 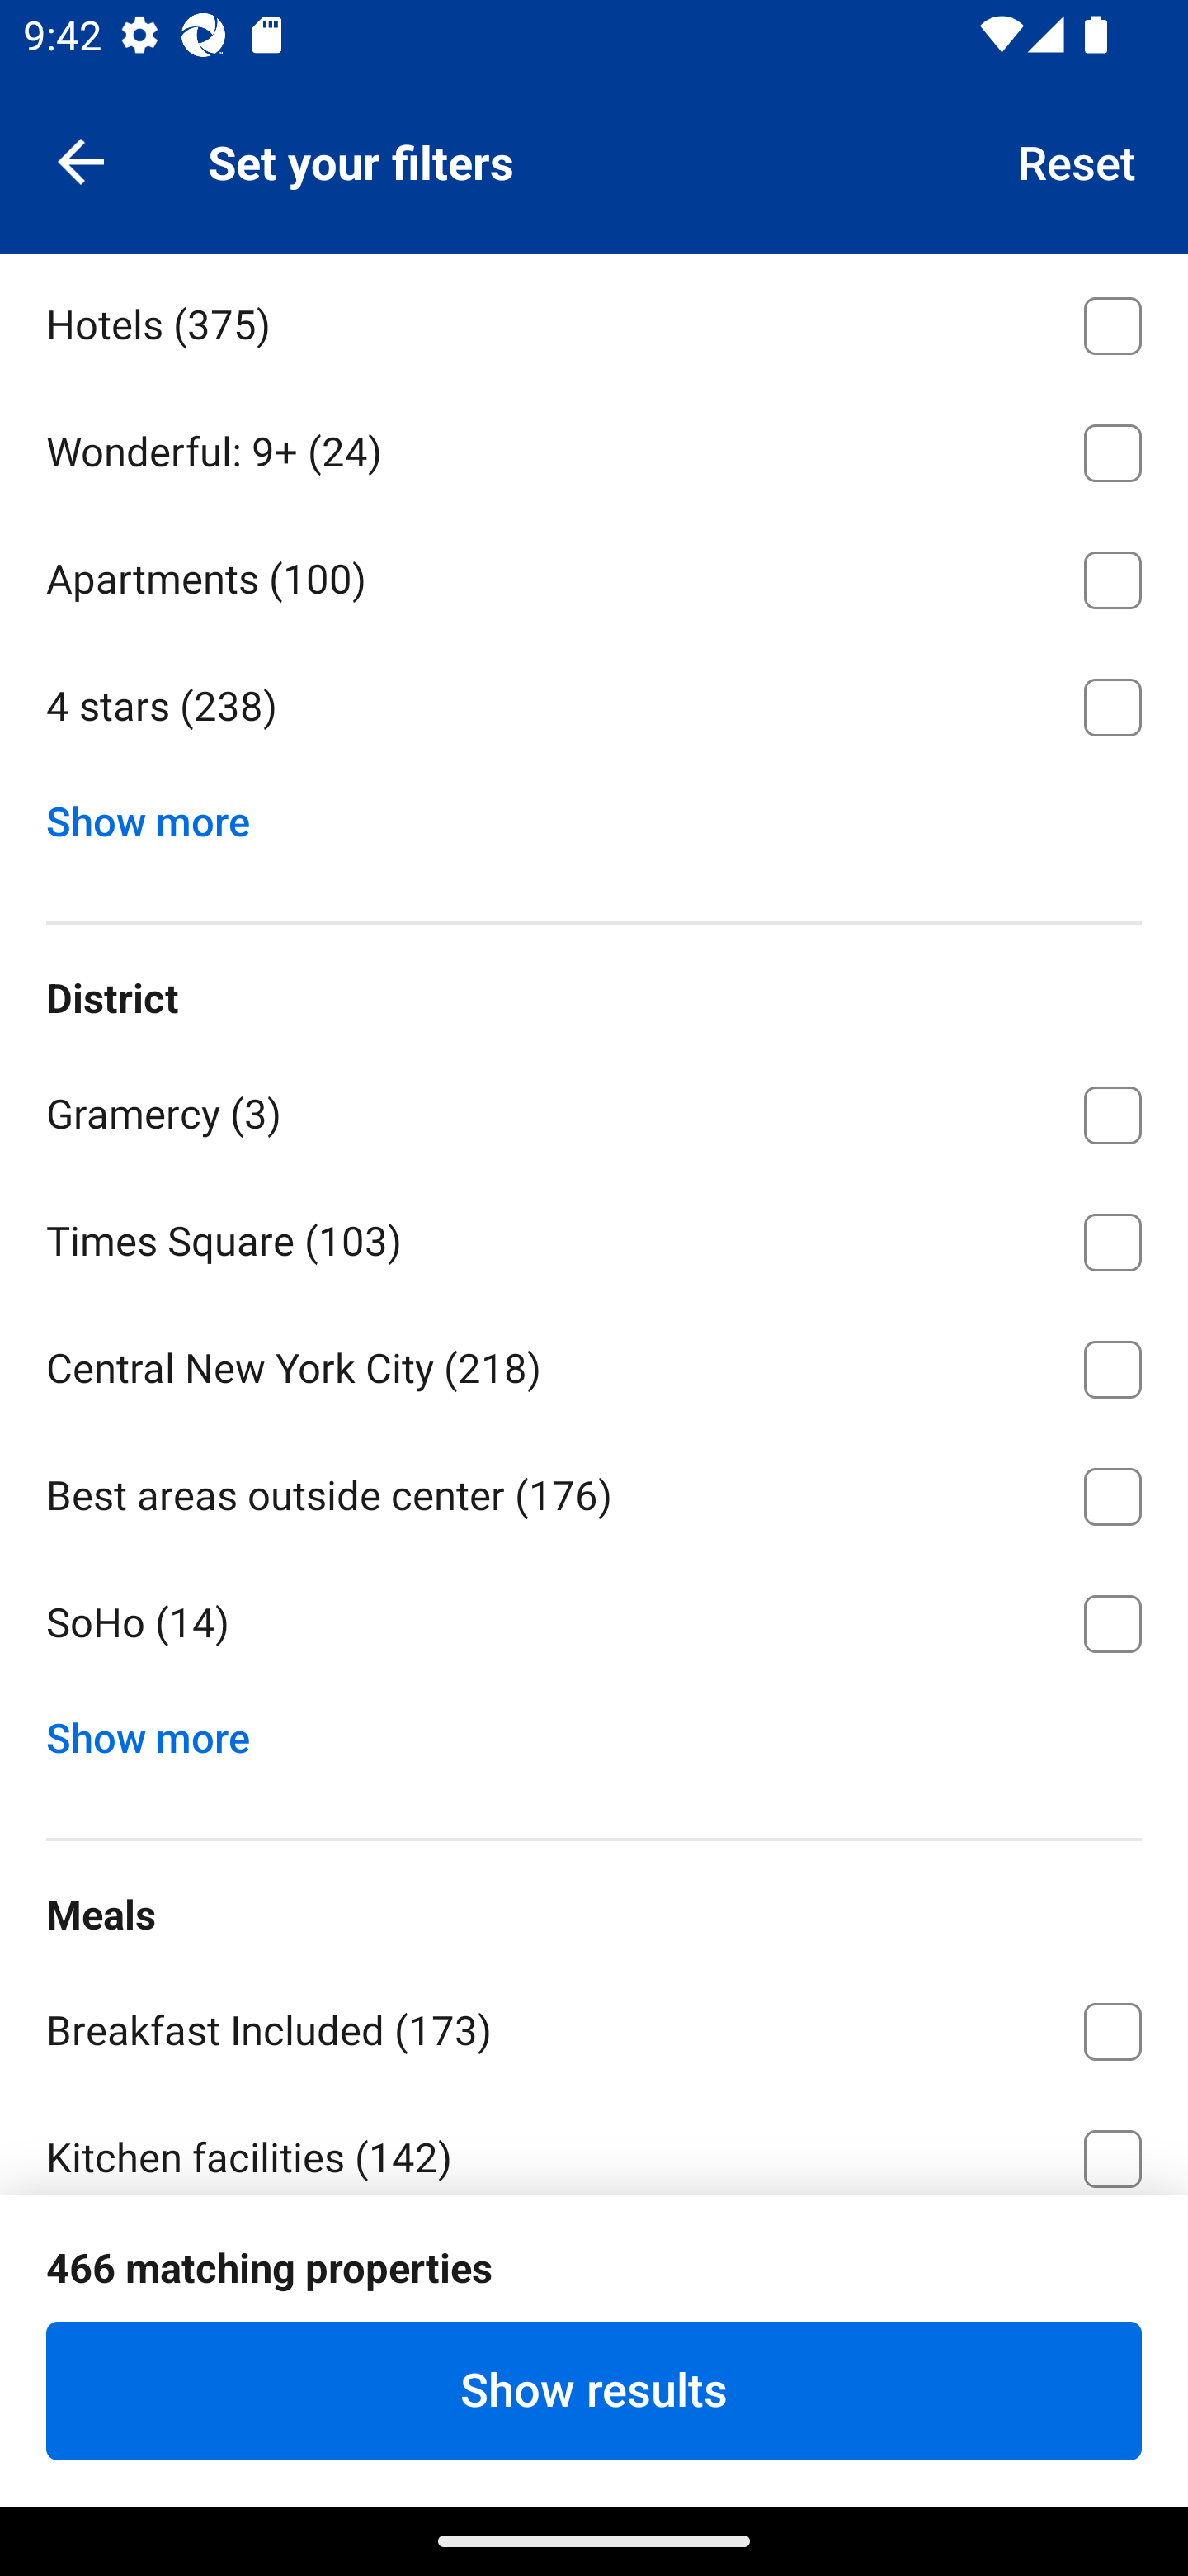 I want to click on Hotels ⁦(375), so click(x=594, y=320).